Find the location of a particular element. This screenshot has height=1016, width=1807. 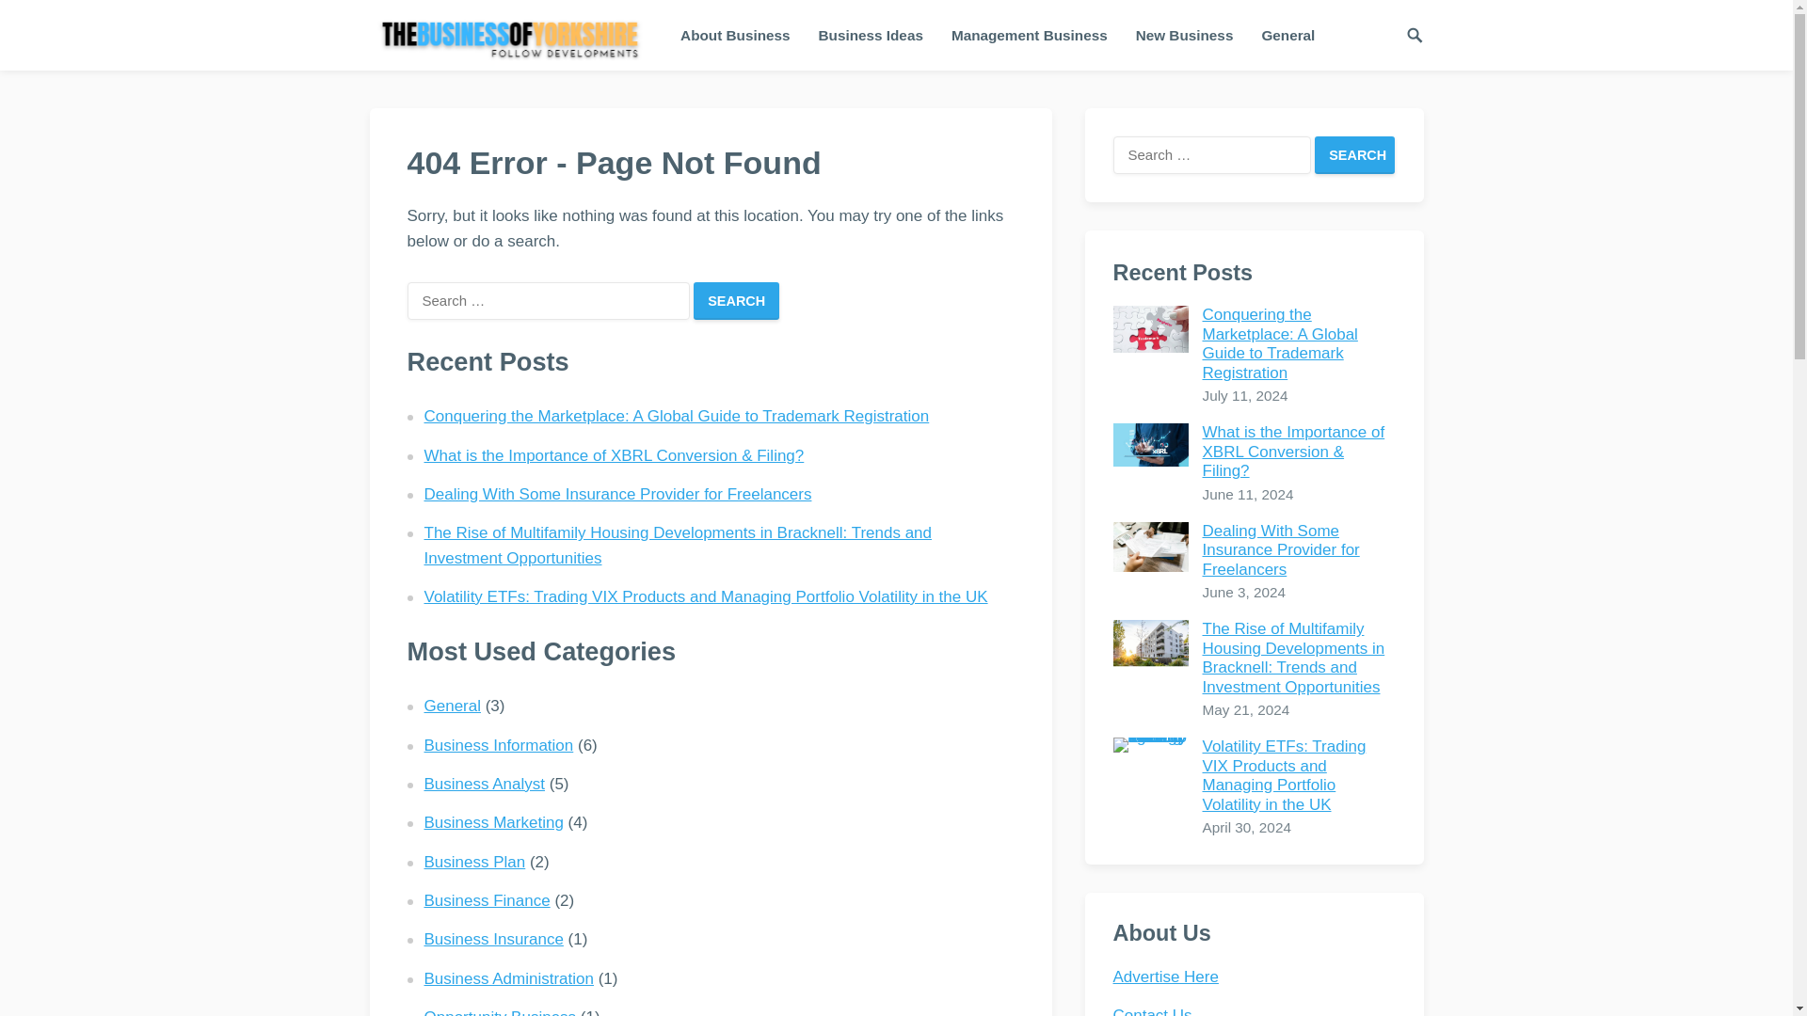

Management Business is located at coordinates (1030, 35).